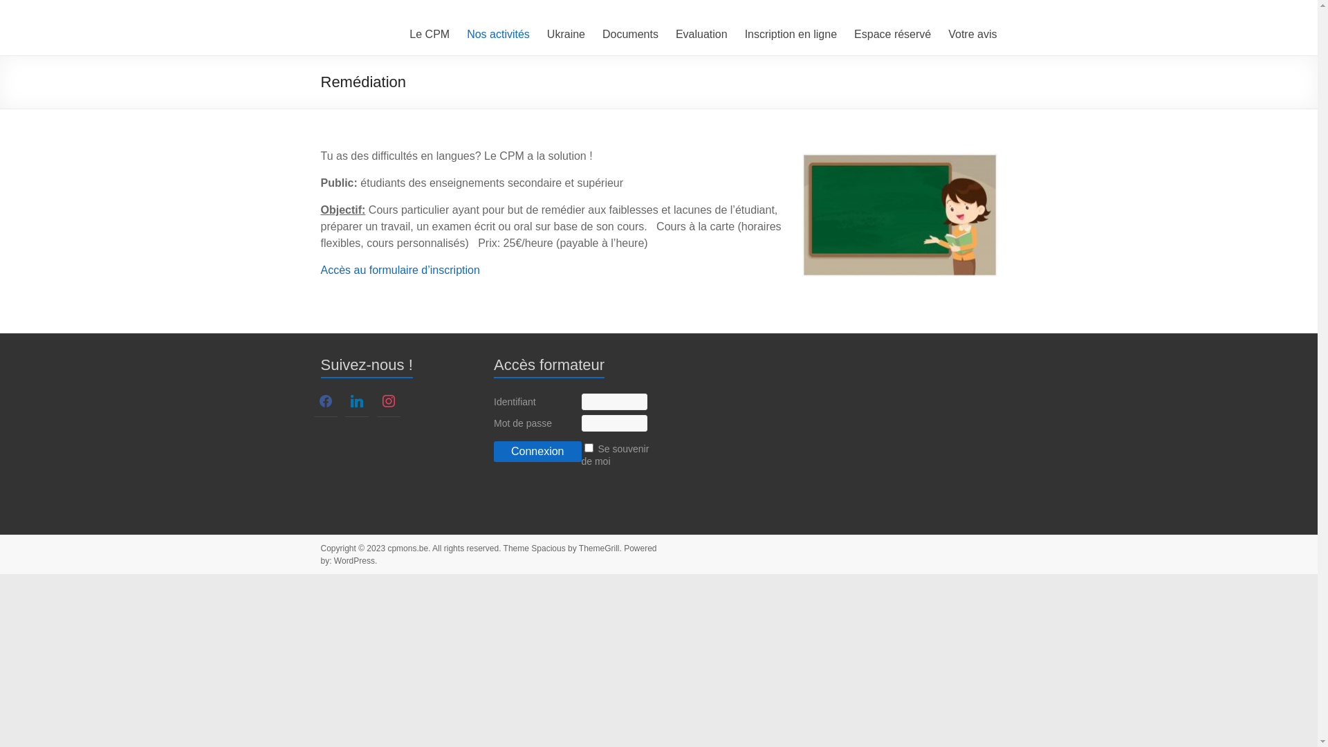 The image size is (1328, 747). Describe the element at coordinates (389, 400) in the screenshot. I see `instagram` at that location.